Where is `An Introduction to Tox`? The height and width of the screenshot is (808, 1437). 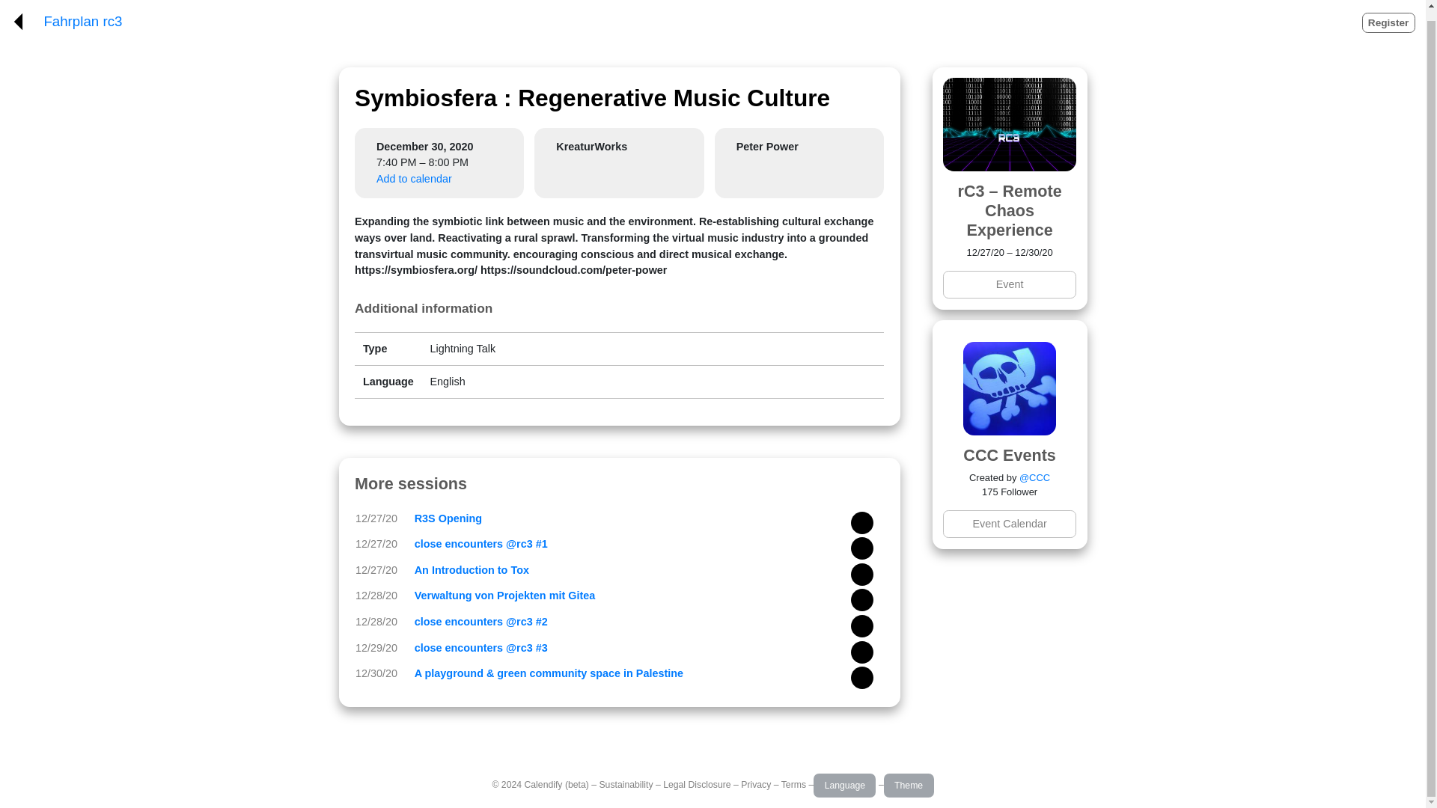
An Introduction to Tox is located at coordinates (472, 570).